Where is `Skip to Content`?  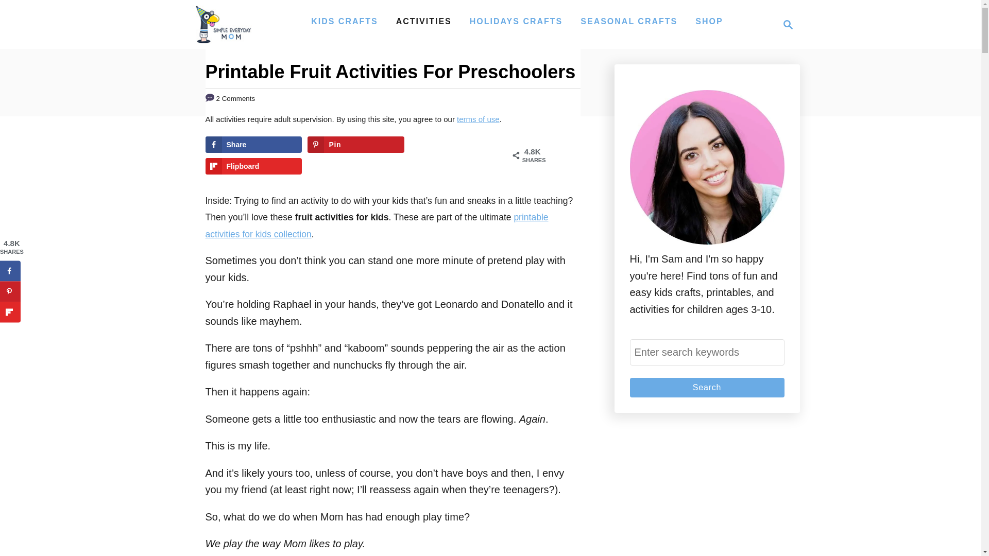
Skip to Content is located at coordinates (223, 24).